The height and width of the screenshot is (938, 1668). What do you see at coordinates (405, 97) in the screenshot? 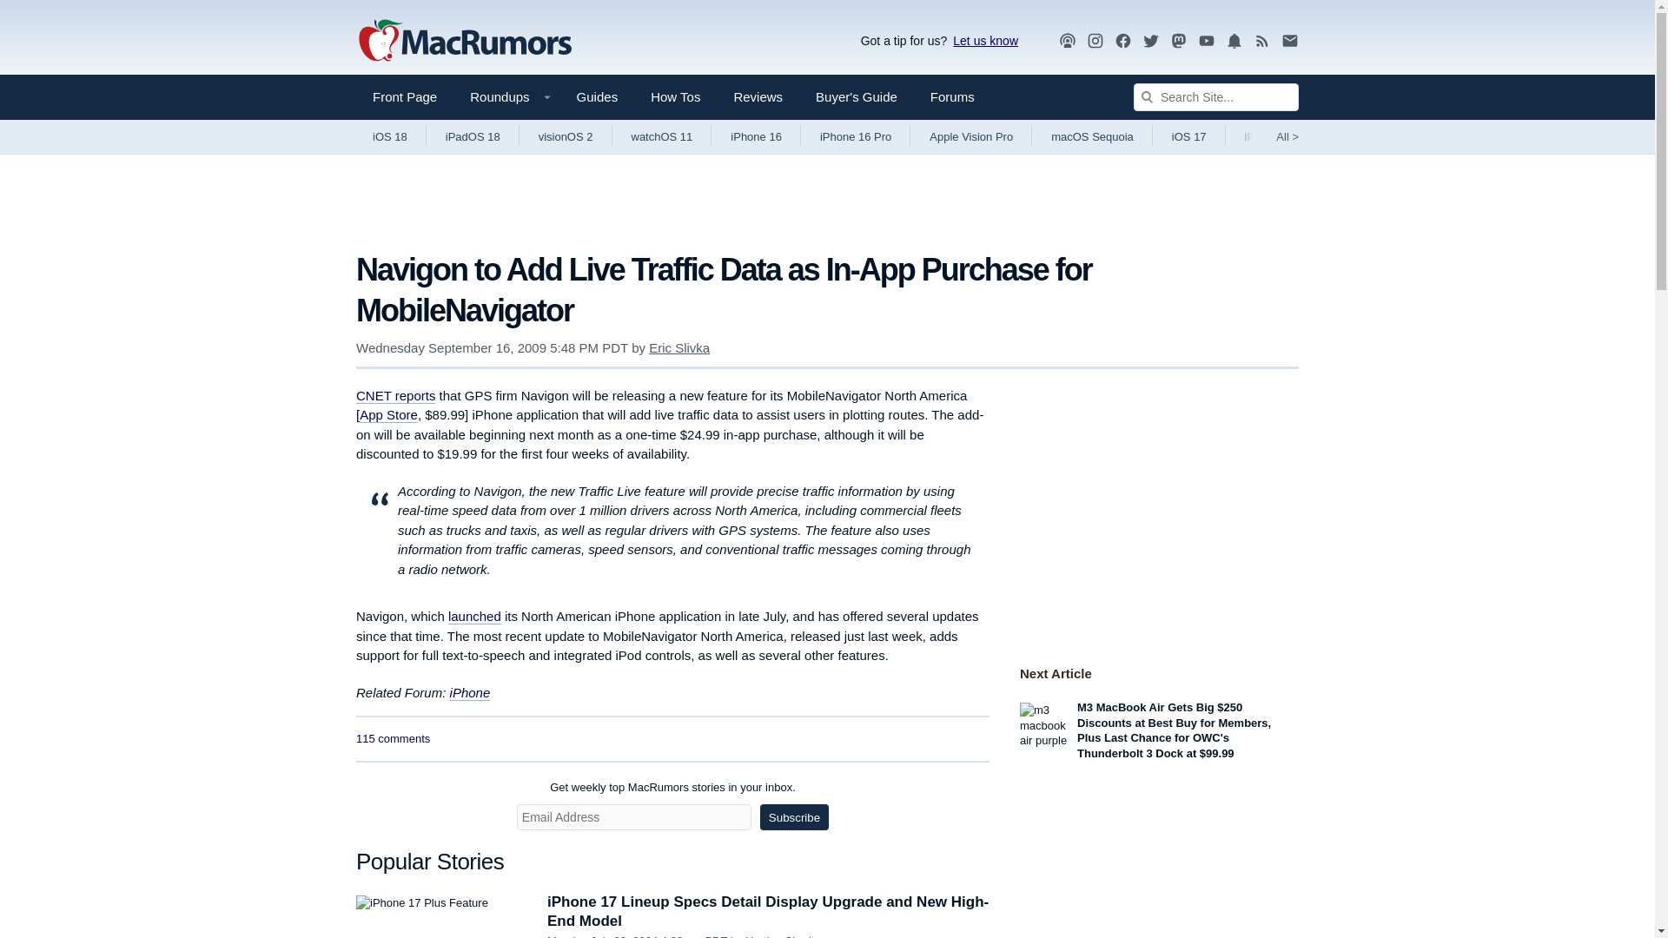
I see `Front Page` at bounding box center [405, 97].